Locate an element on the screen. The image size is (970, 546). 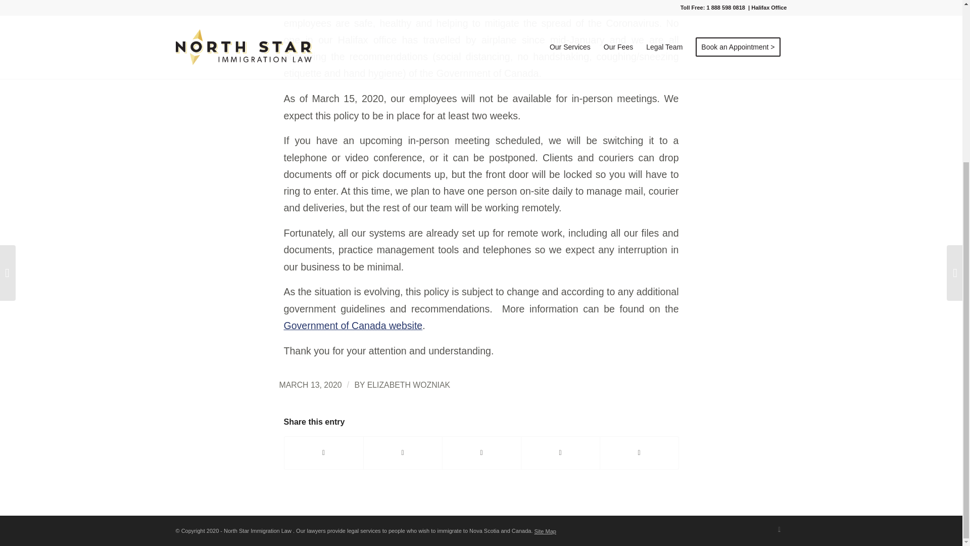
DMCA.com Protection Status is located at coordinates (616, 531).